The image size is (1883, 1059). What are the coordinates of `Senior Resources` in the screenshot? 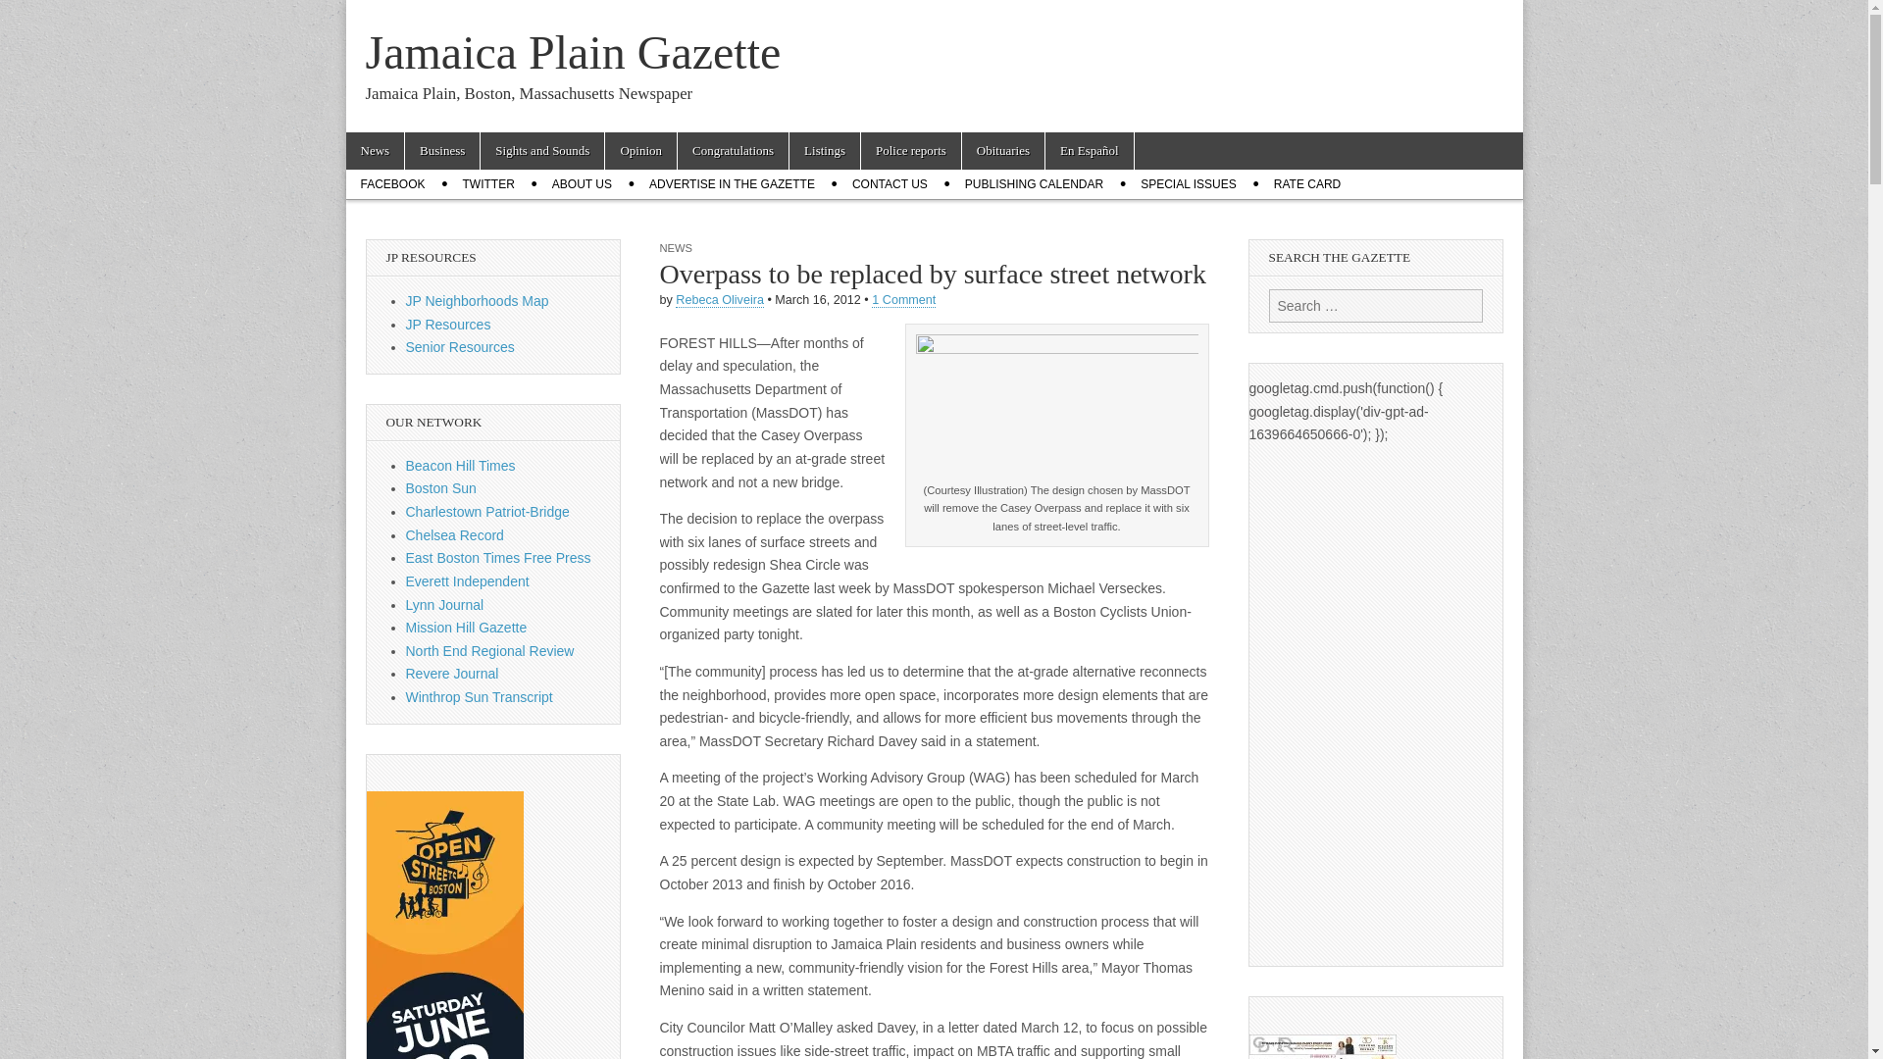 It's located at (460, 346).